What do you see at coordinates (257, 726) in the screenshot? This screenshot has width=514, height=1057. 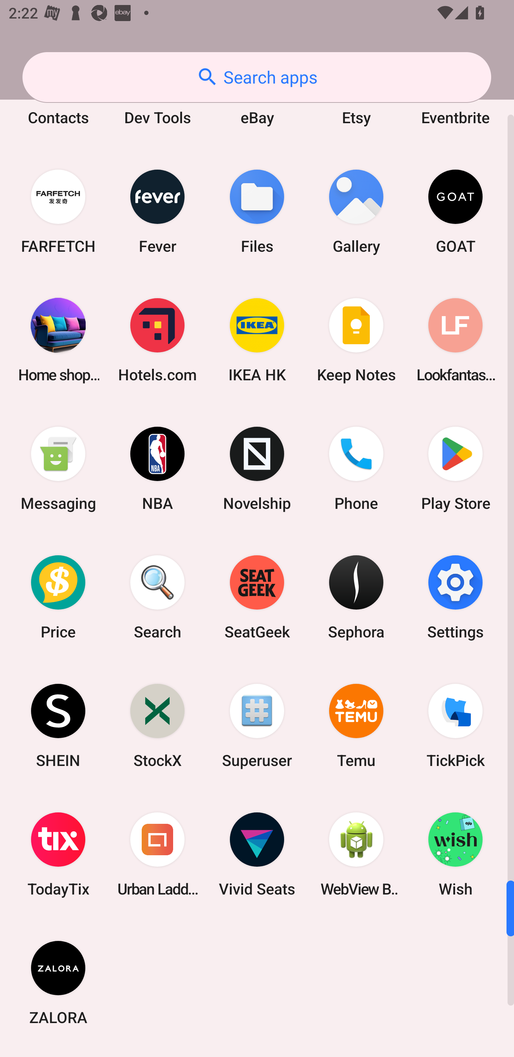 I see `Superuser` at bounding box center [257, 726].